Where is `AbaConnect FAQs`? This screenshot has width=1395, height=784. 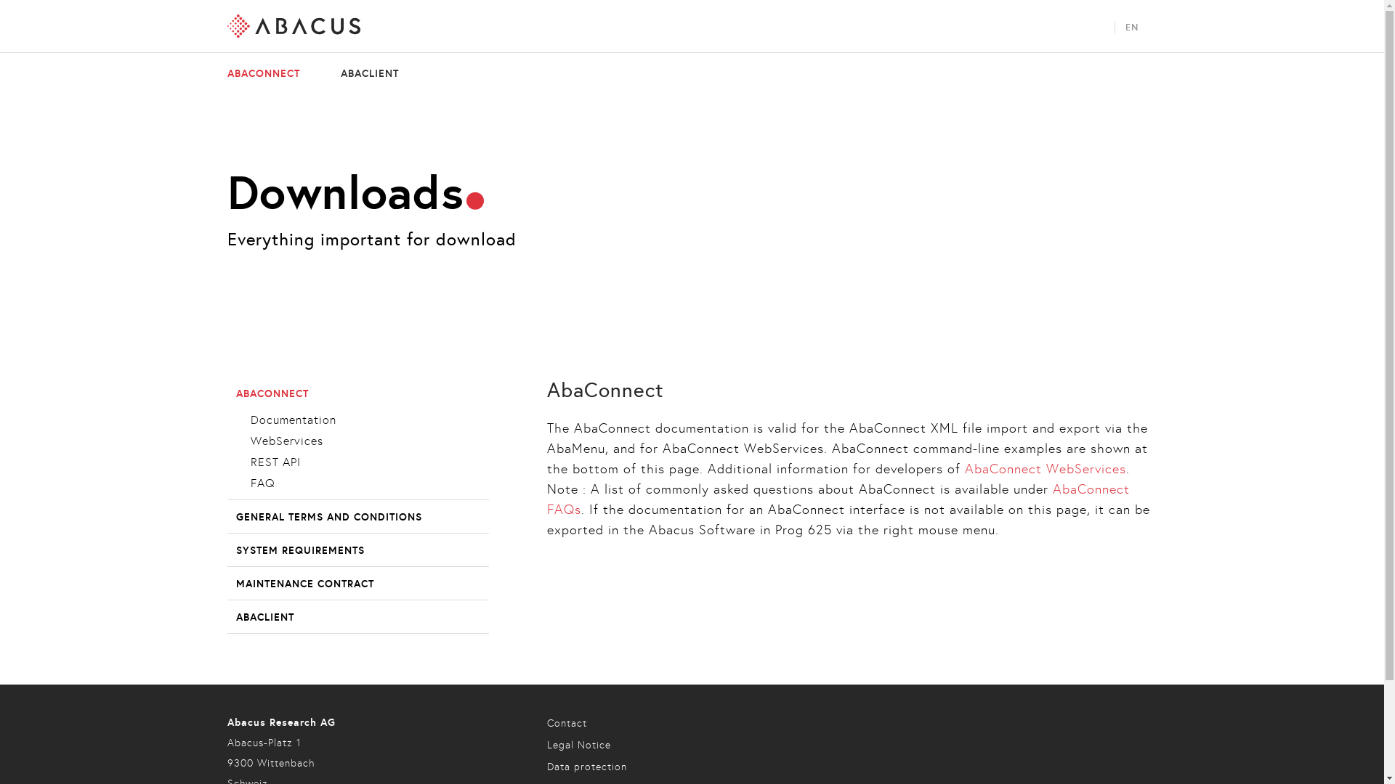
AbaConnect FAQs is located at coordinates (838, 499).